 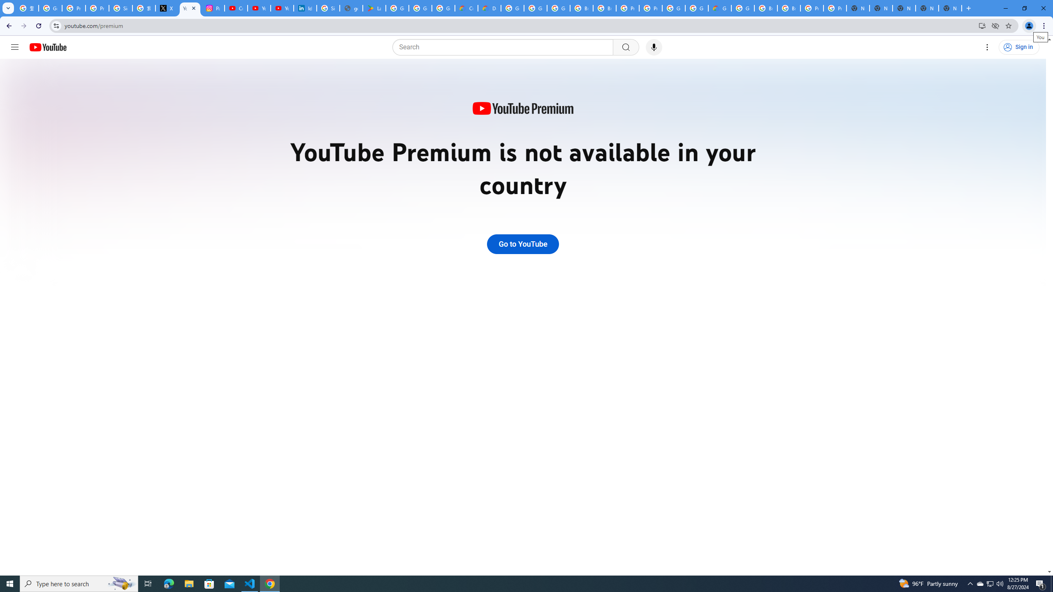 I want to click on Privacy Help Center - Policies Help, so click(x=73, y=8).